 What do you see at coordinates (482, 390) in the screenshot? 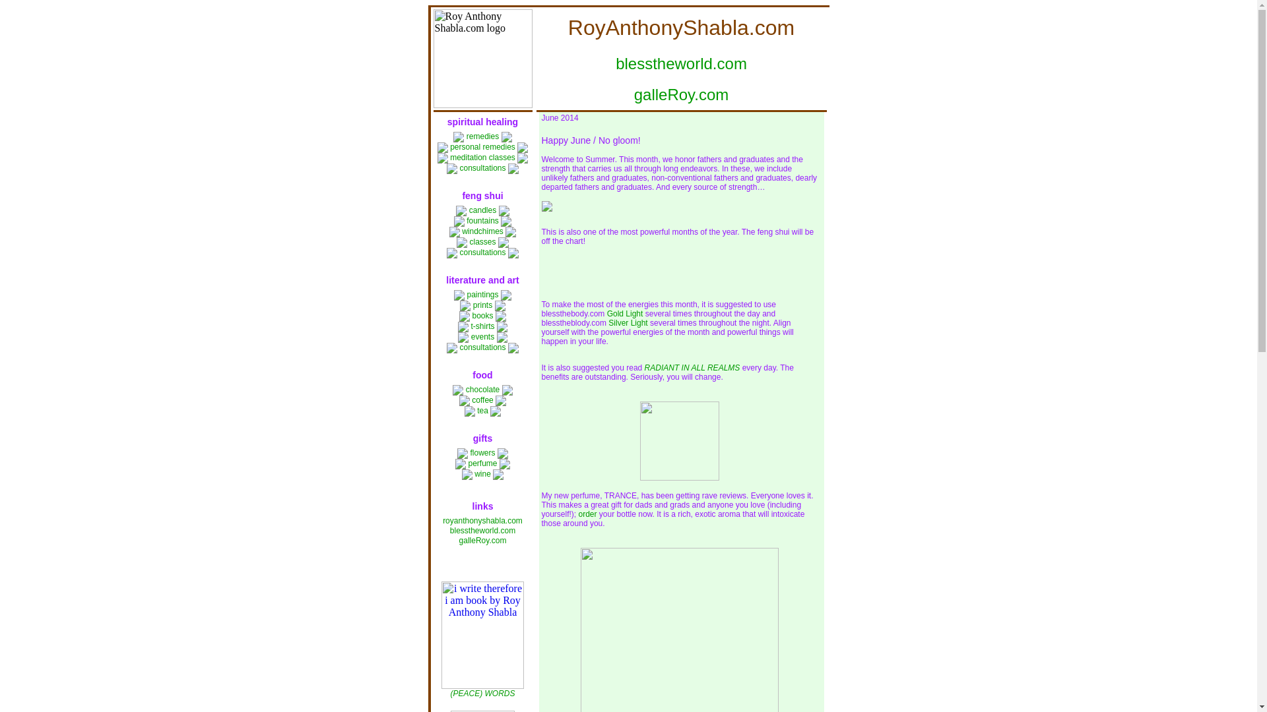
I see `chocolate` at bounding box center [482, 390].